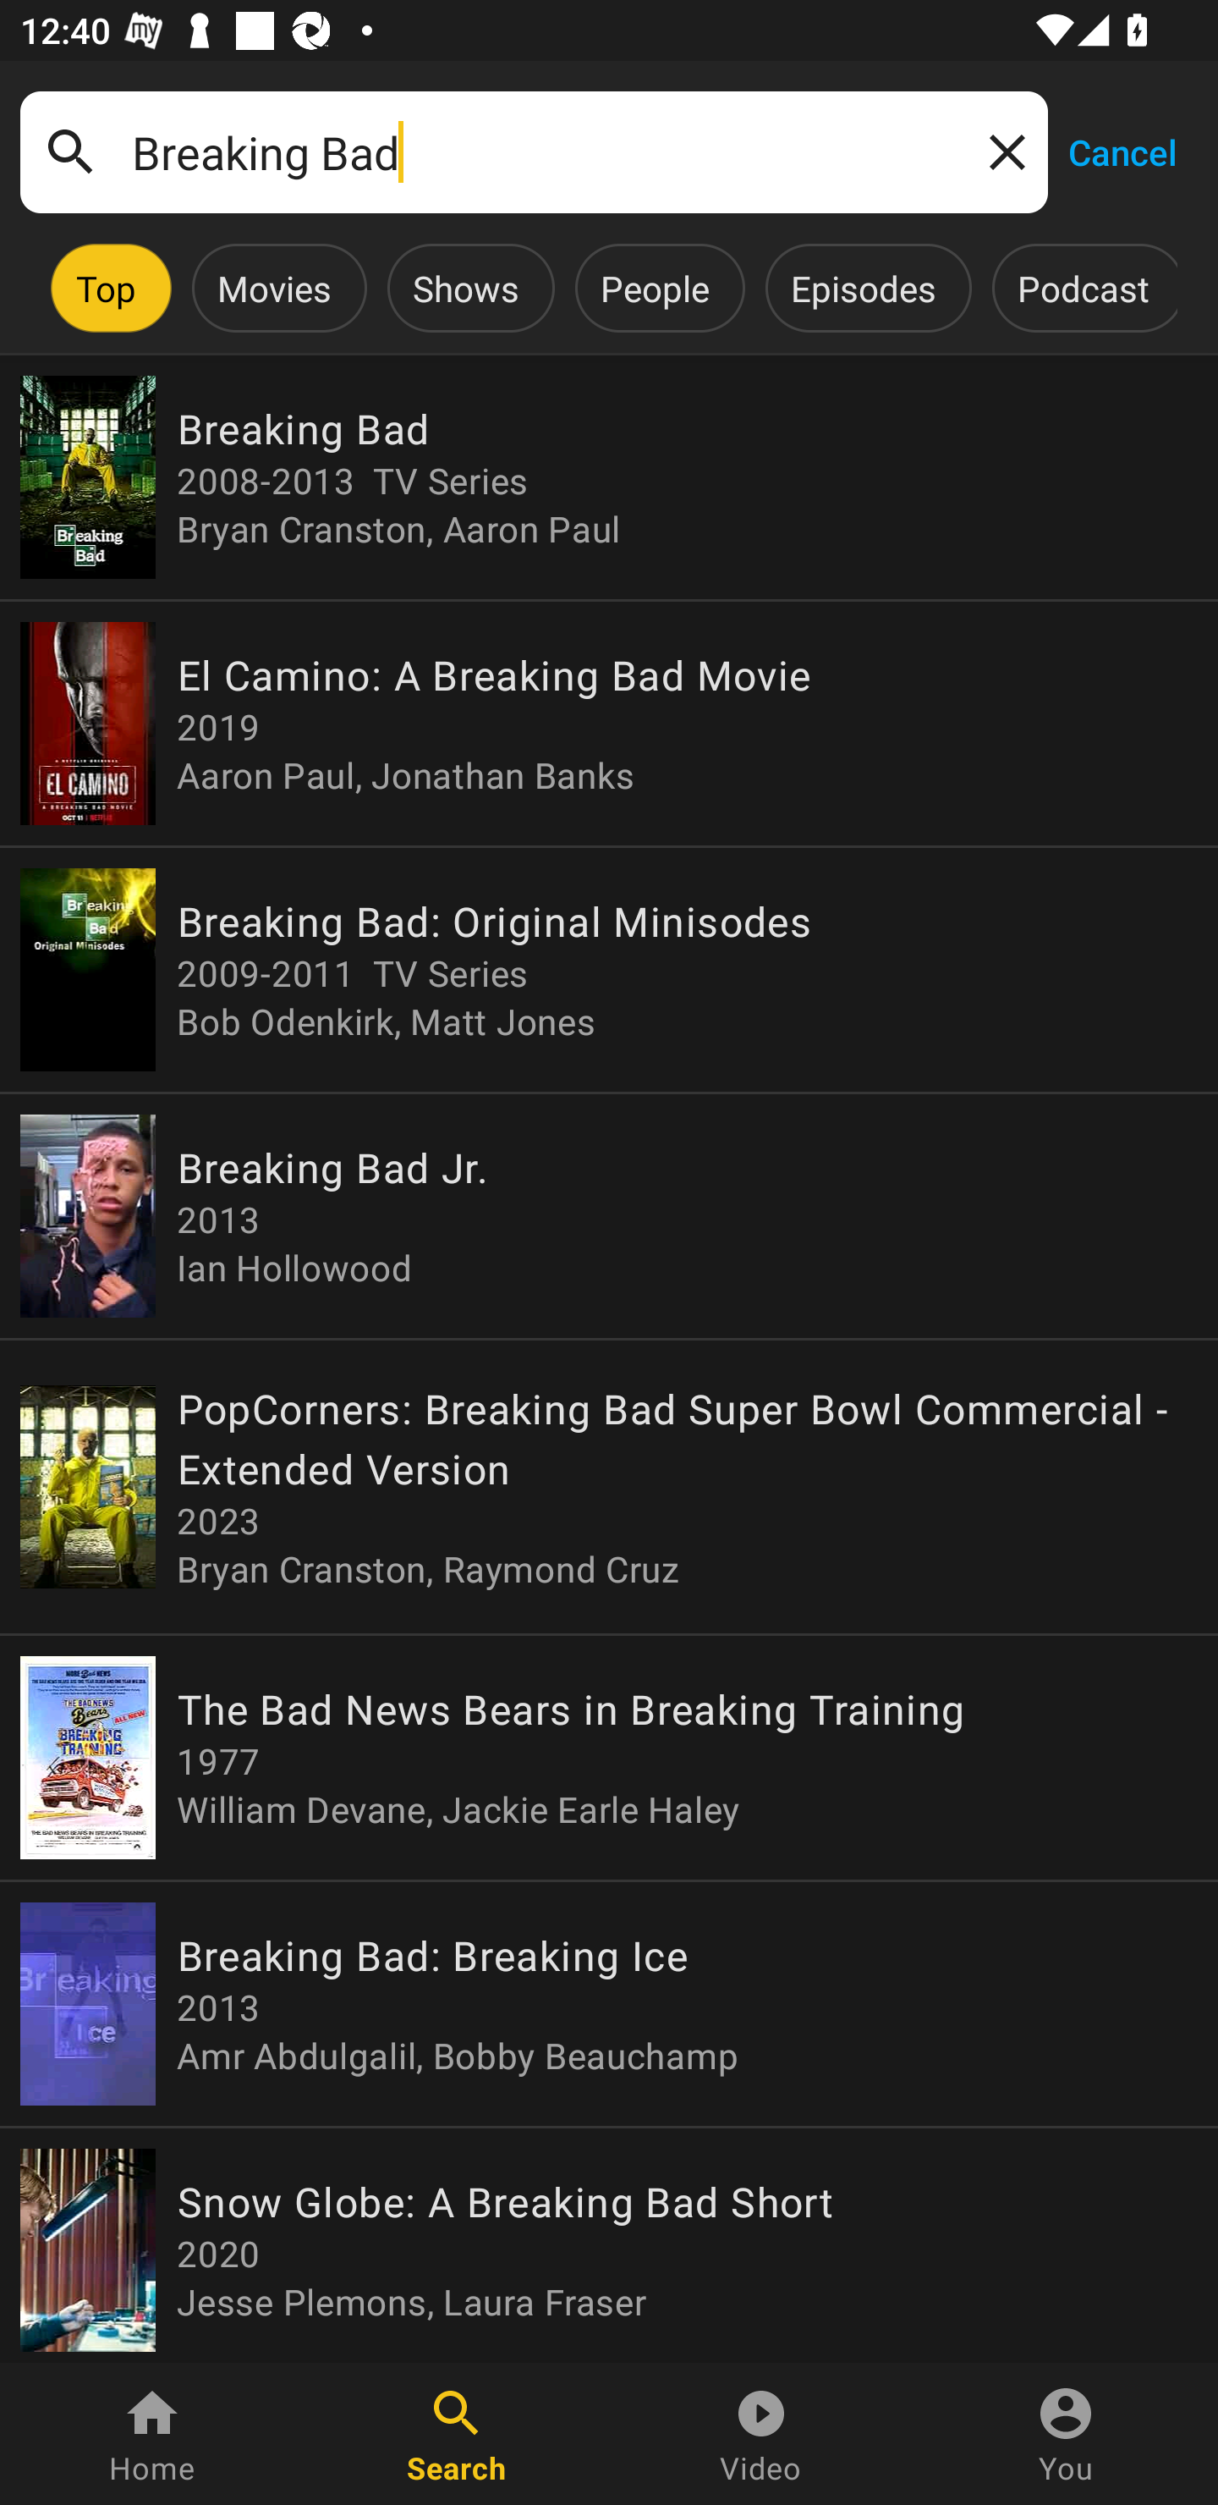 This screenshot has width=1218, height=2505. I want to click on Movies, so click(274, 288).